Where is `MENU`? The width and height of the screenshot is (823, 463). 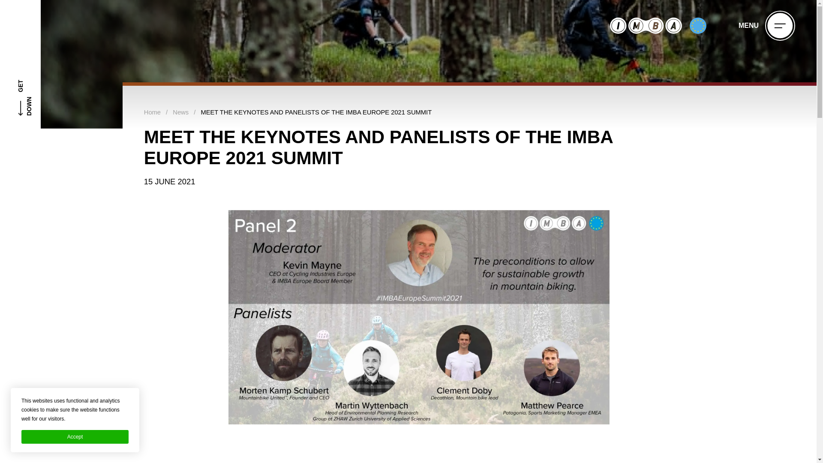
MENU is located at coordinates (766, 26).